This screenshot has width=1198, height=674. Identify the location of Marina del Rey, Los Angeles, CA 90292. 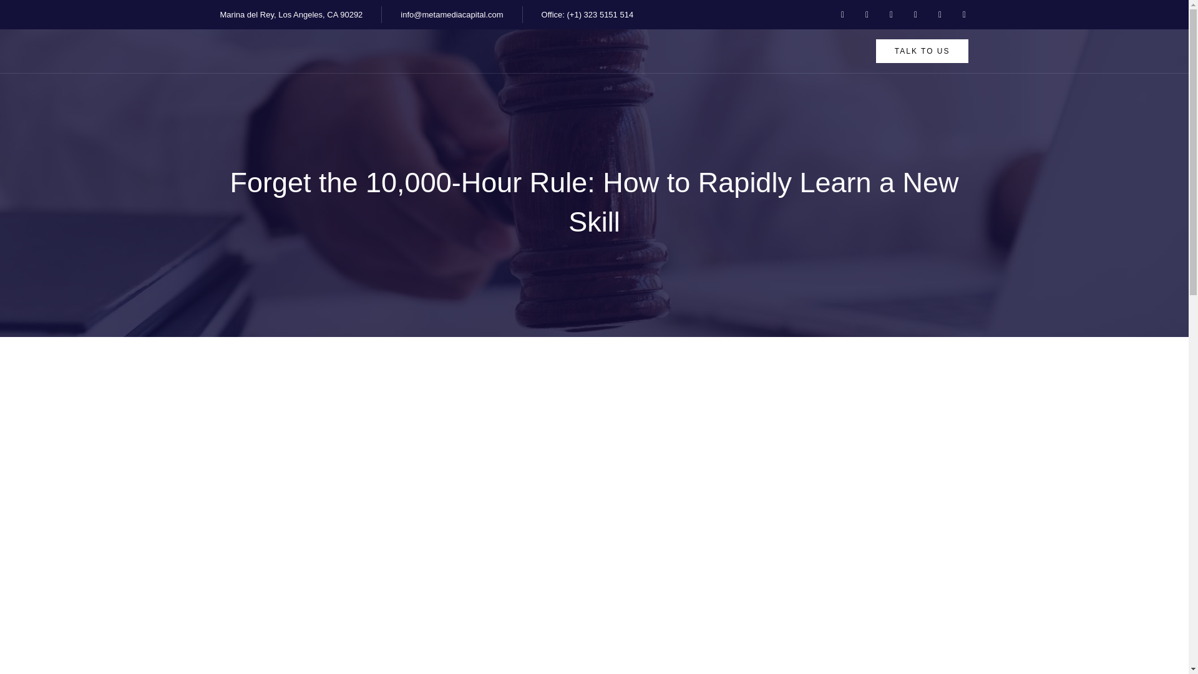
(291, 14).